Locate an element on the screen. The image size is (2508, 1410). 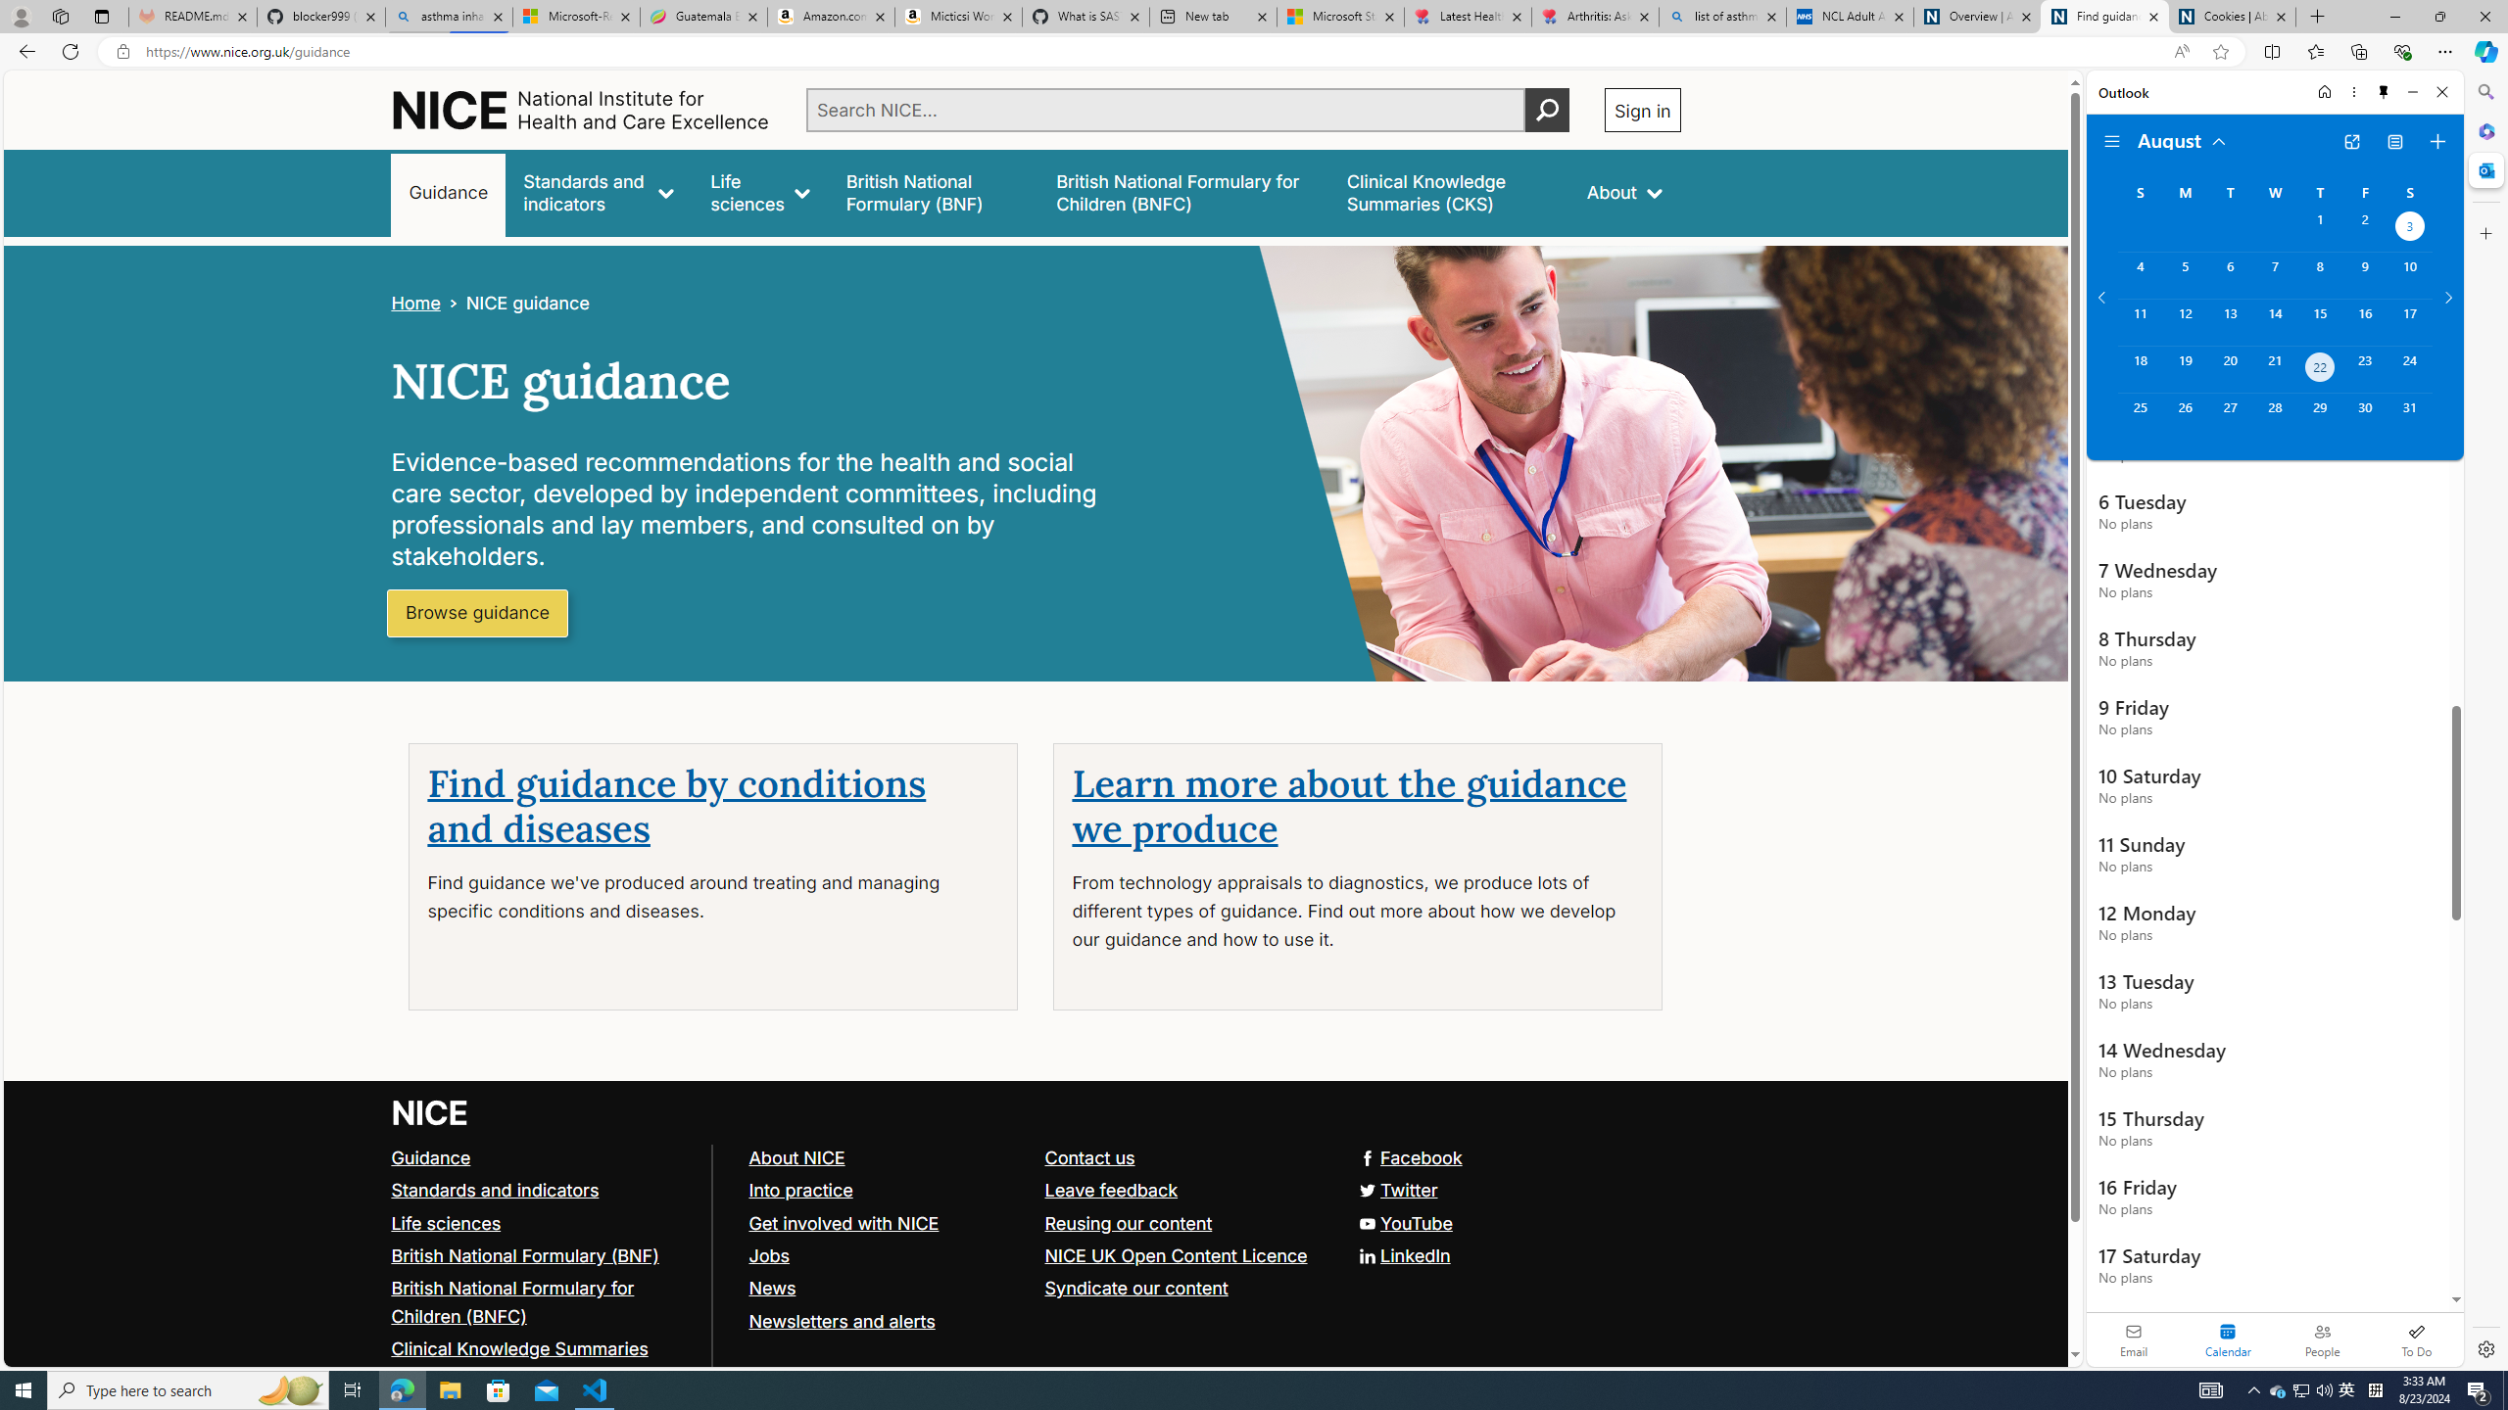
Life sciences is located at coordinates (447, 1223).